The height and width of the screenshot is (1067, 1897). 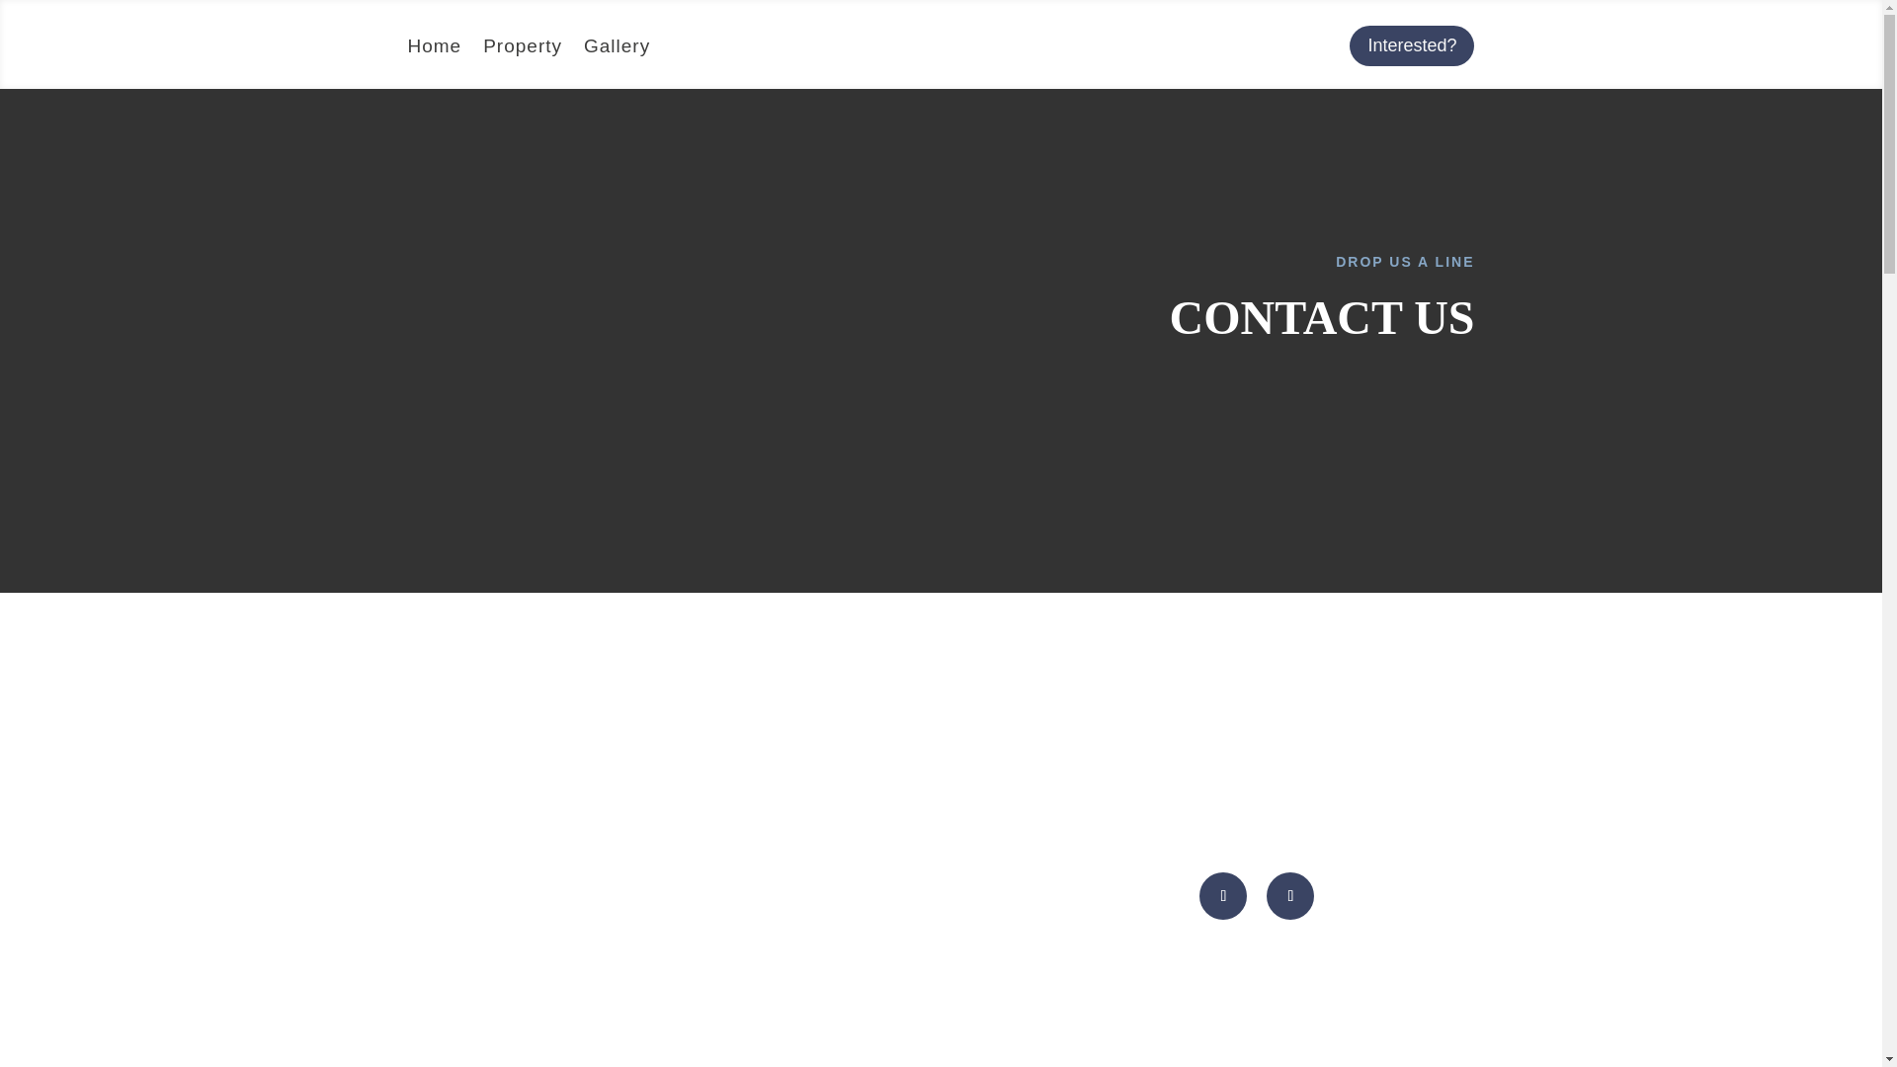 I want to click on Follow on Facebook, so click(x=1222, y=895).